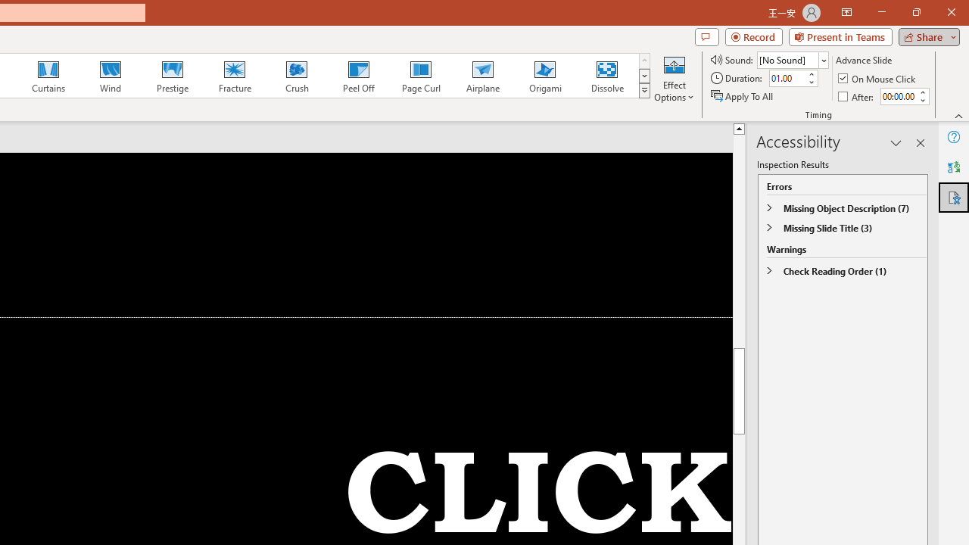 The image size is (969, 545). I want to click on Peel Off, so click(358, 76).